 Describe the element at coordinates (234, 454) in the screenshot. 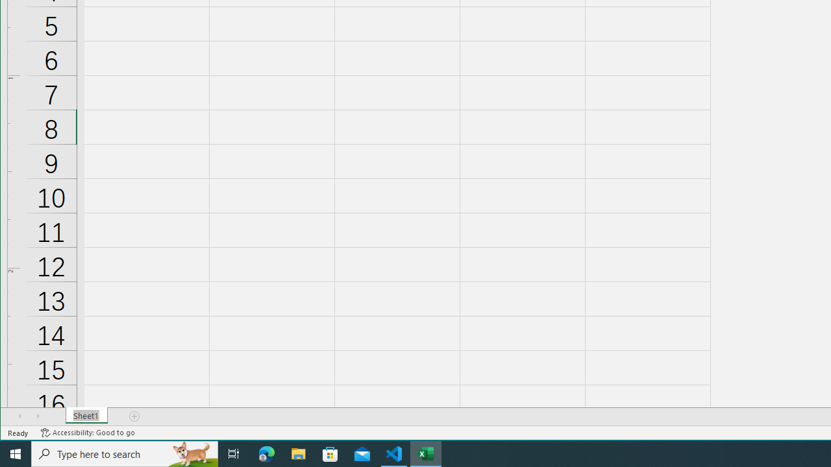

I see `Task View` at that location.